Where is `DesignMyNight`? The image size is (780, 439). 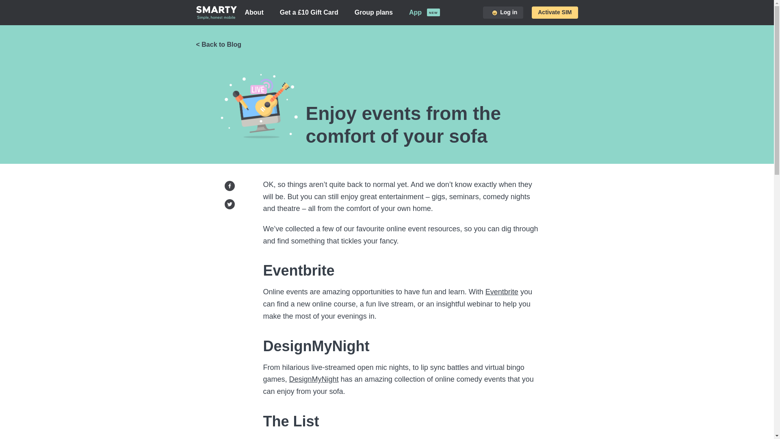 DesignMyNight is located at coordinates (314, 379).